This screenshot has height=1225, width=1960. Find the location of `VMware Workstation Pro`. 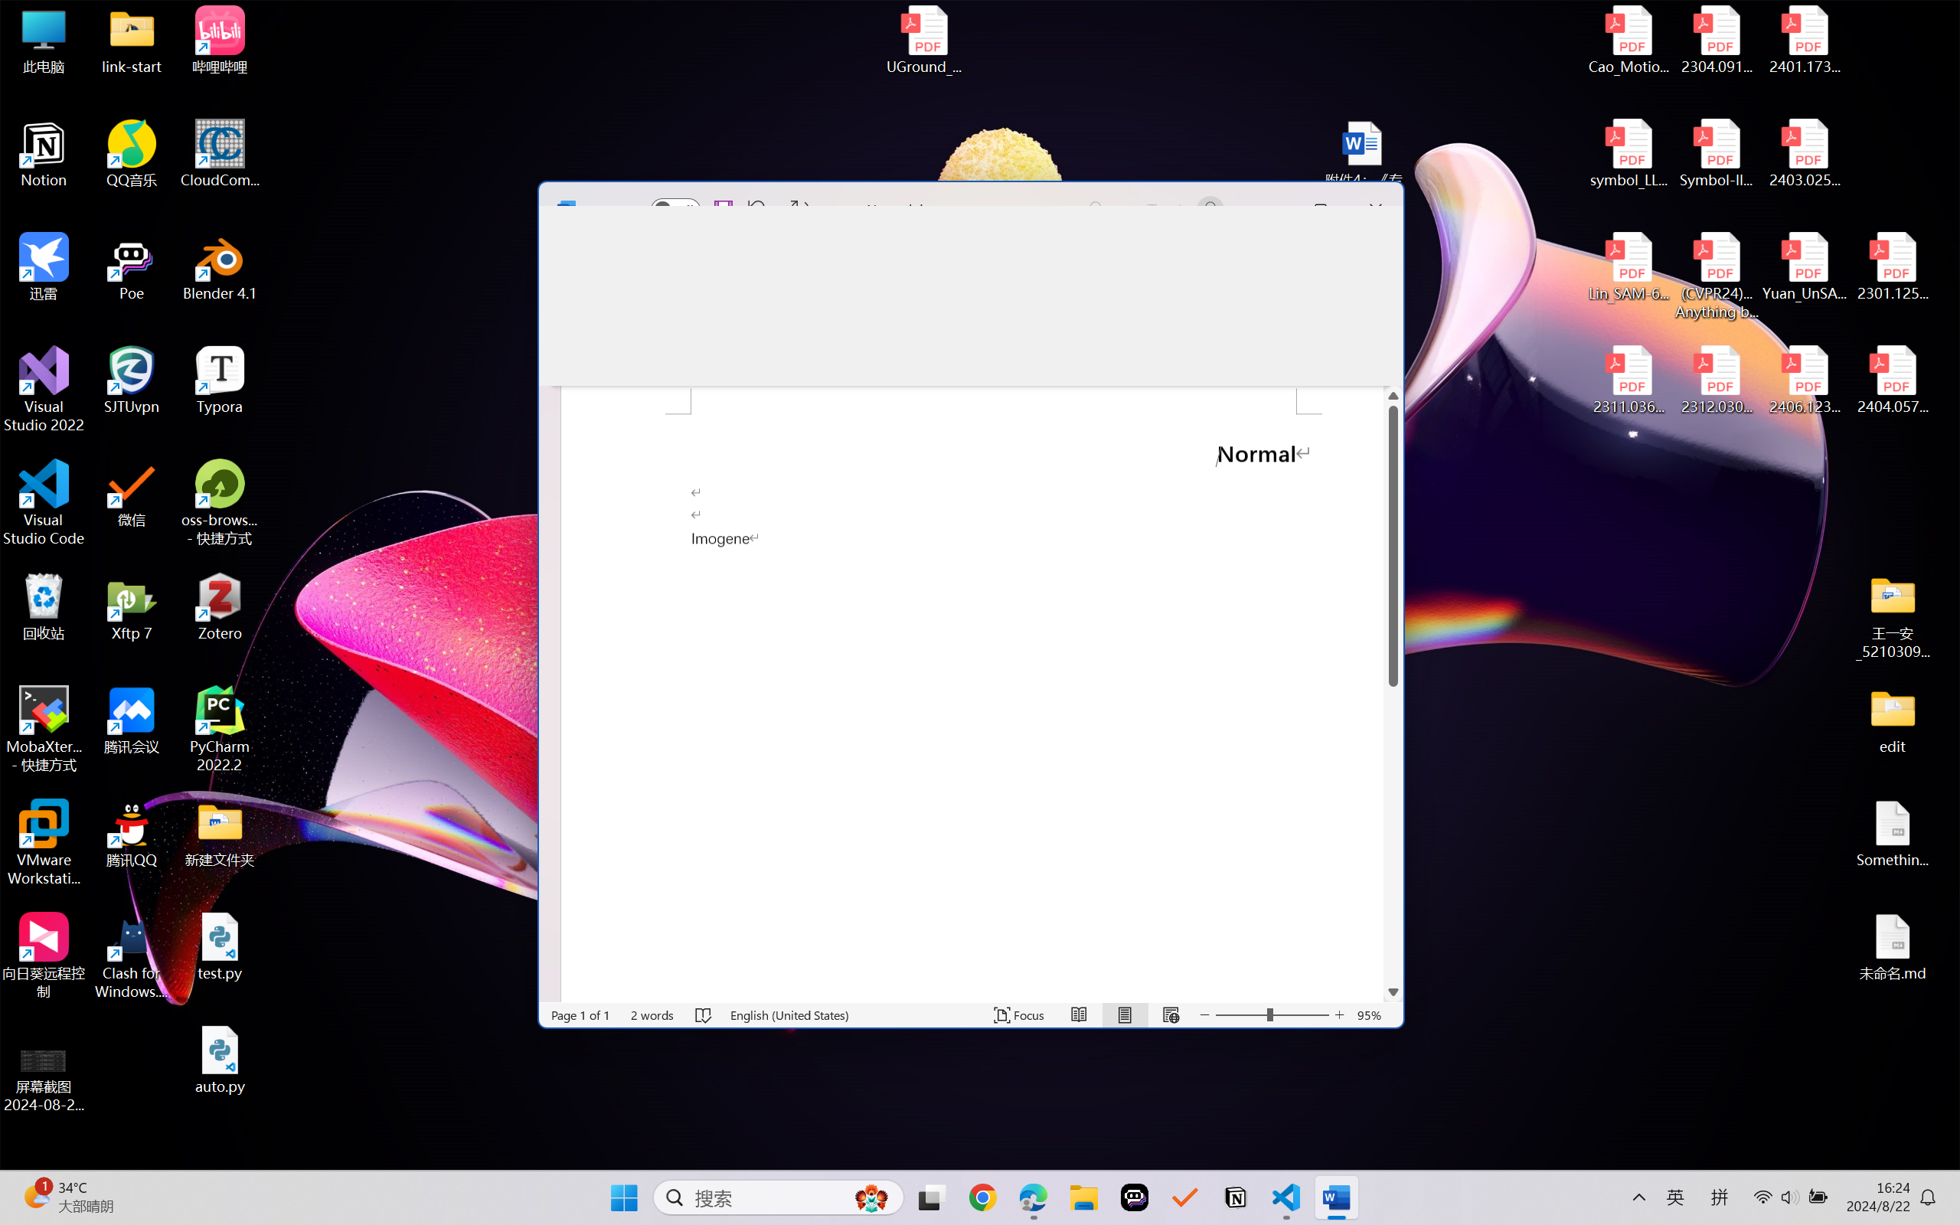

VMware Workstation Pro is located at coordinates (44, 843).